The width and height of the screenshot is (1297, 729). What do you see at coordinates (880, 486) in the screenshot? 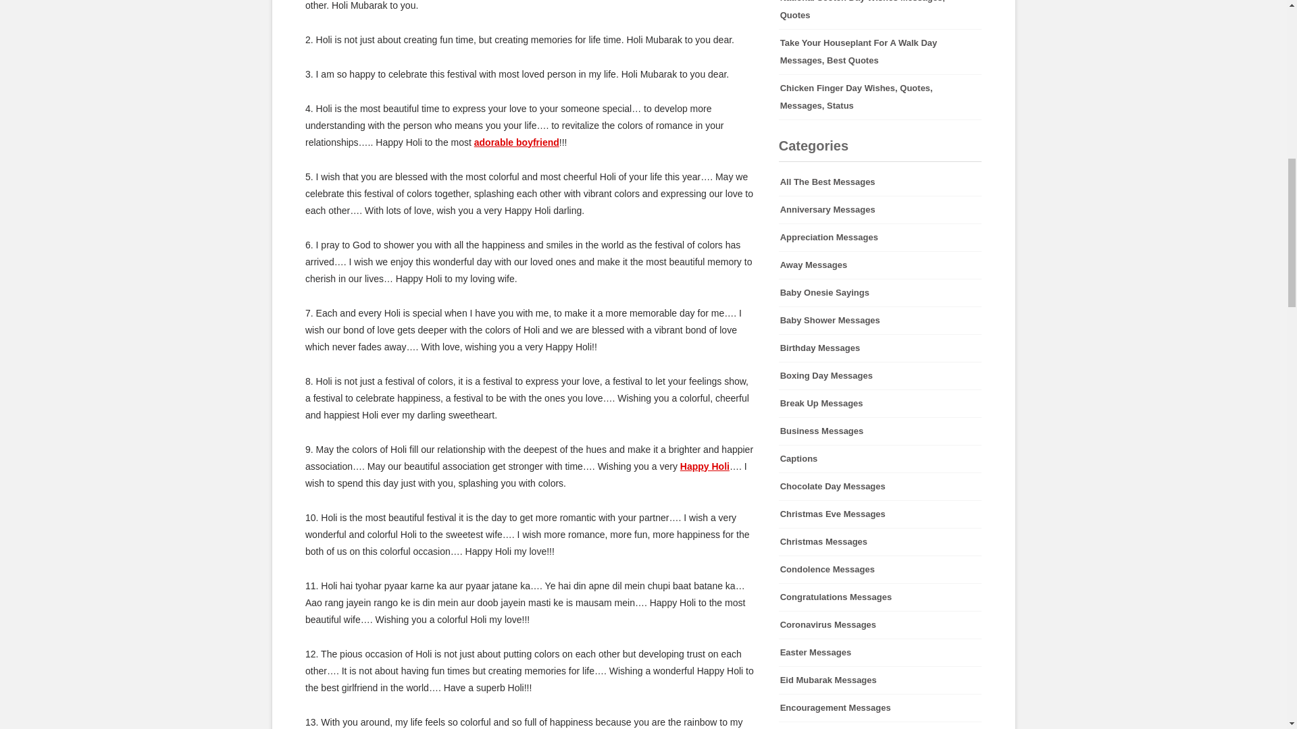
I see `Chocolate Day Messages` at bounding box center [880, 486].